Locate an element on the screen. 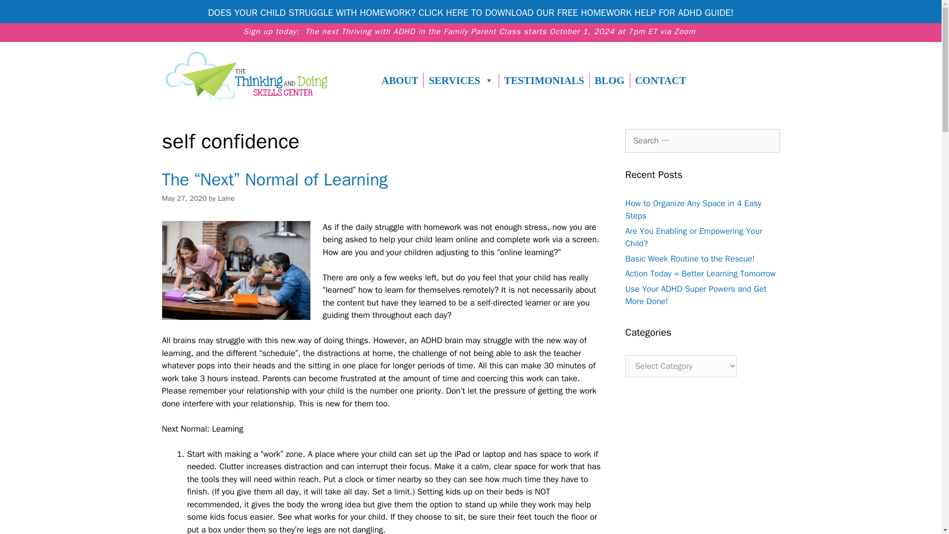 The height and width of the screenshot is (534, 949). View all posts by Laine is located at coordinates (226, 198).